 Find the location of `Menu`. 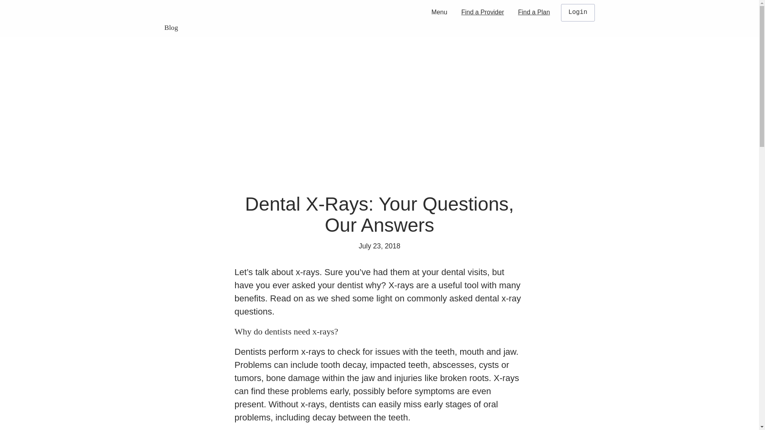

Menu is located at coordinates (439, 12).